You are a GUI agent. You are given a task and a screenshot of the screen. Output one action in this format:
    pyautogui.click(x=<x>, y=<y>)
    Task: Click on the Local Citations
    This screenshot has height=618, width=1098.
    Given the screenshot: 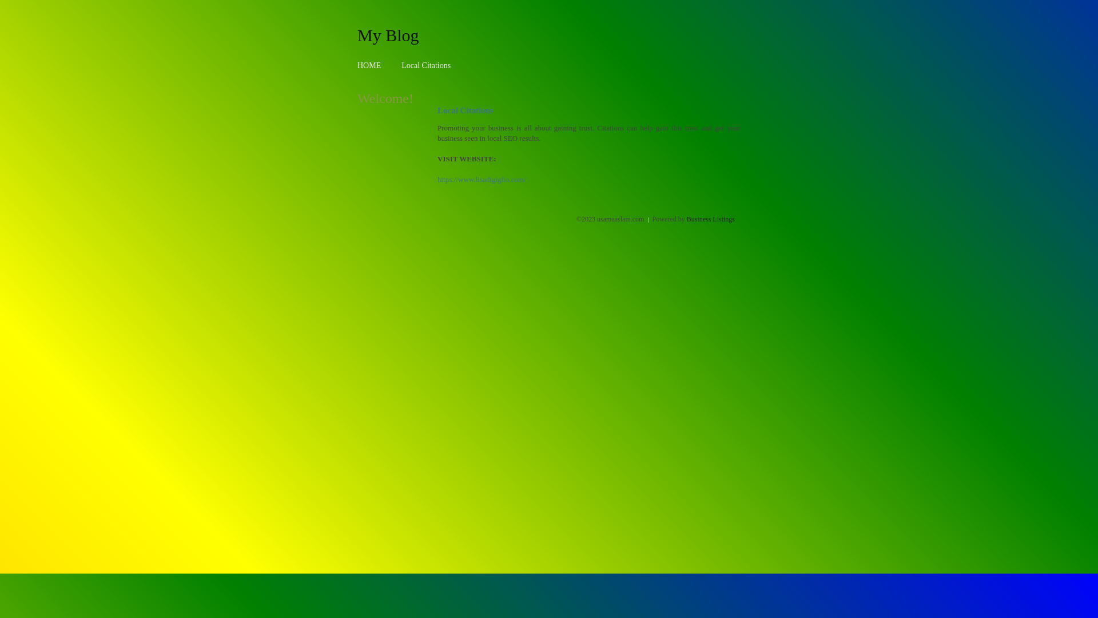 What is the action you would take?
    pyautogui.click(x=426, y=65)
    